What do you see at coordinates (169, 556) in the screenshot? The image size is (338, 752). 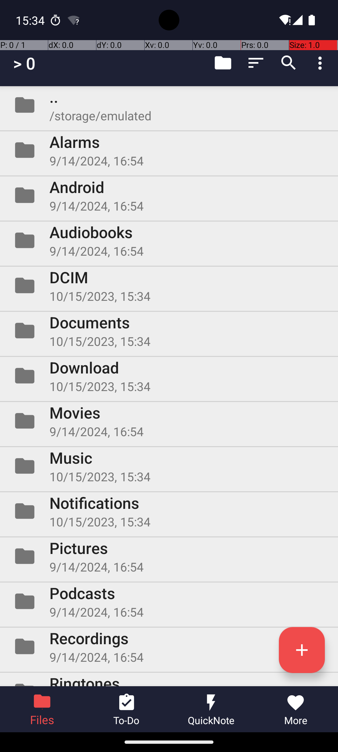 I see `Folder Pictures ` at bounding box center [169, 556].